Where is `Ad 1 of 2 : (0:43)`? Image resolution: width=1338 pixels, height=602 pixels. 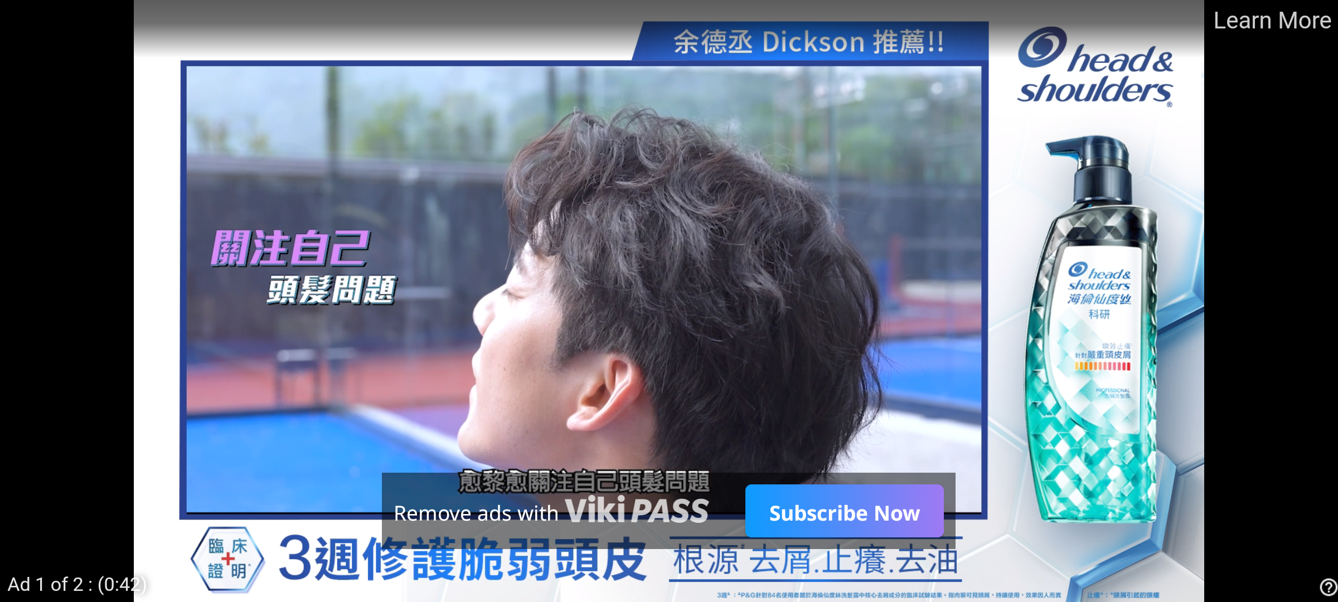 Ad 1 of 2 : (0:43) is located at coordinates (77, 583).